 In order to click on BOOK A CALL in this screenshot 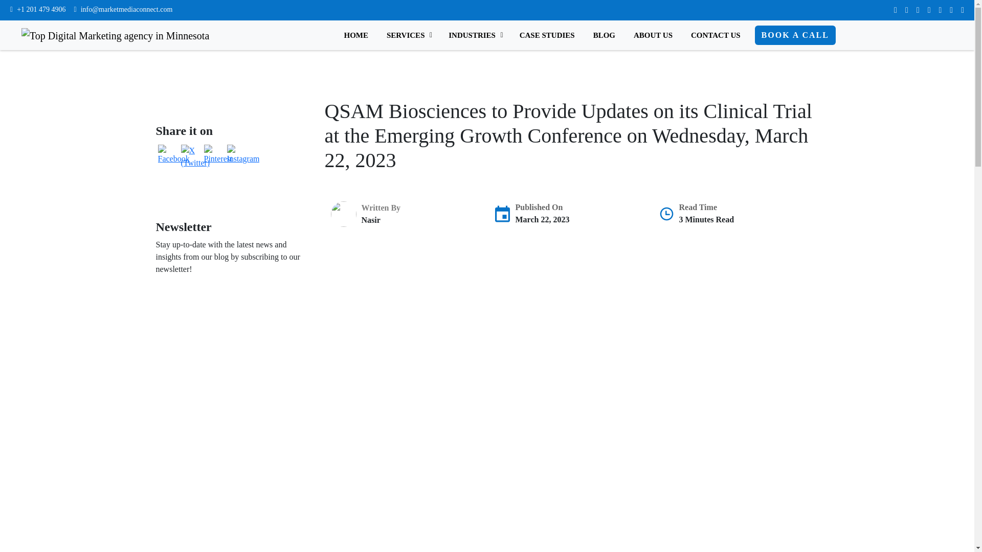, I will do `click(795, 35)`.